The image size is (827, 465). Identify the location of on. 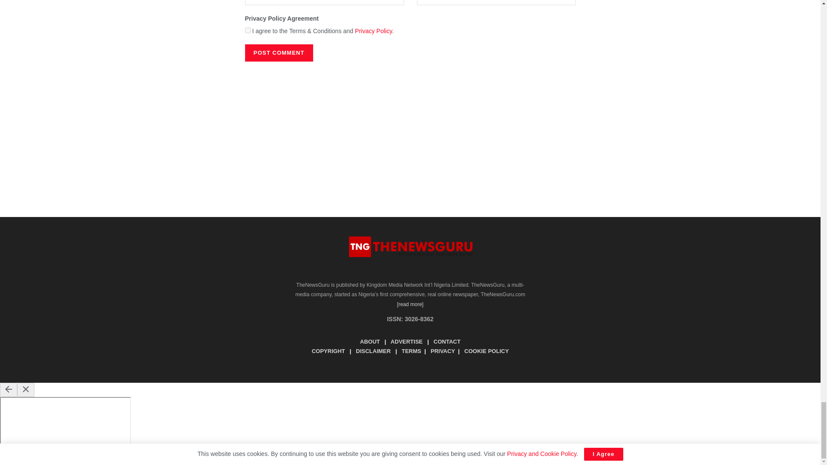
(247, 30).